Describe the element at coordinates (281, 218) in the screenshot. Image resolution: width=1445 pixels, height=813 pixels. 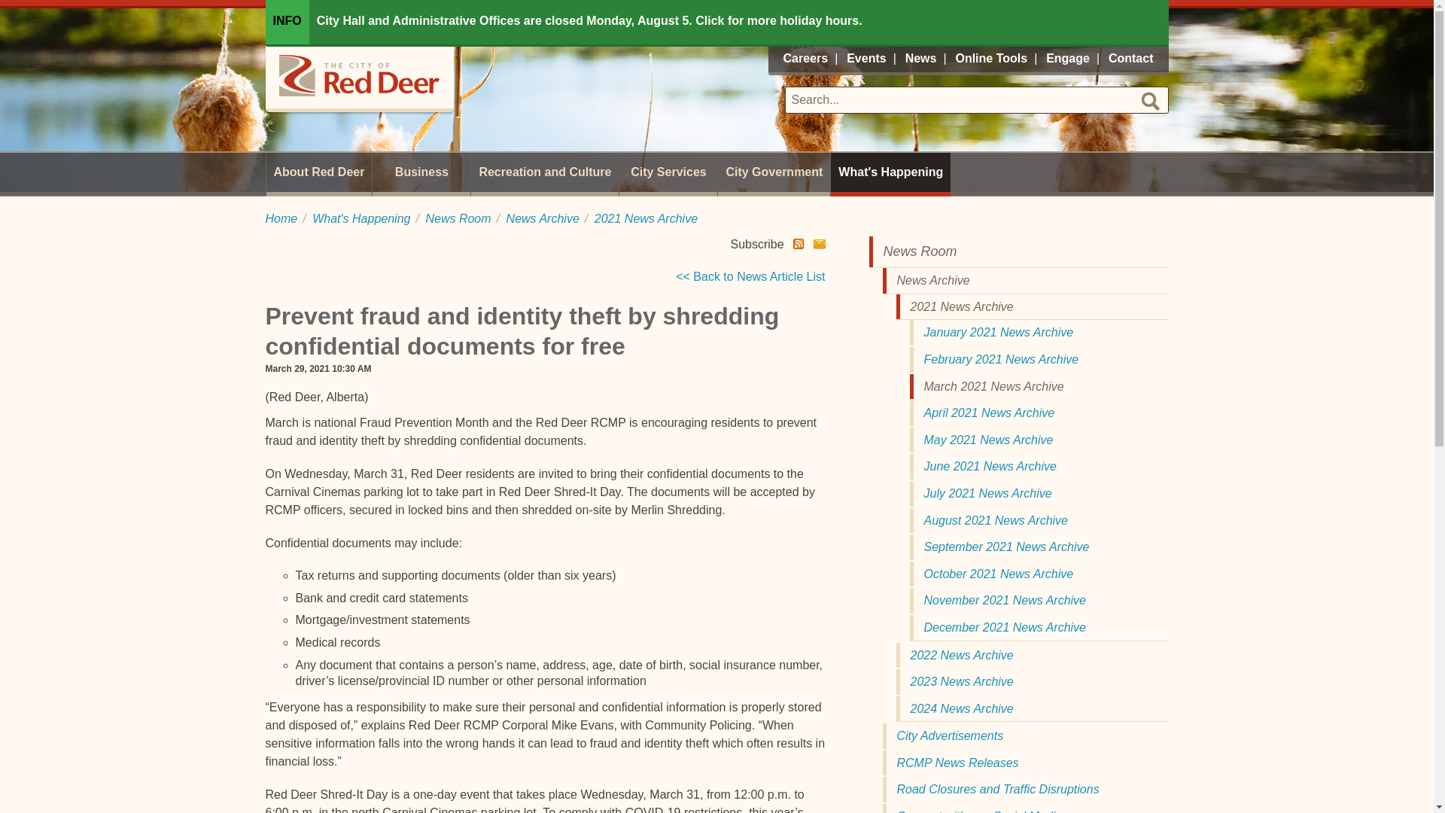
I see `Home` at that location.